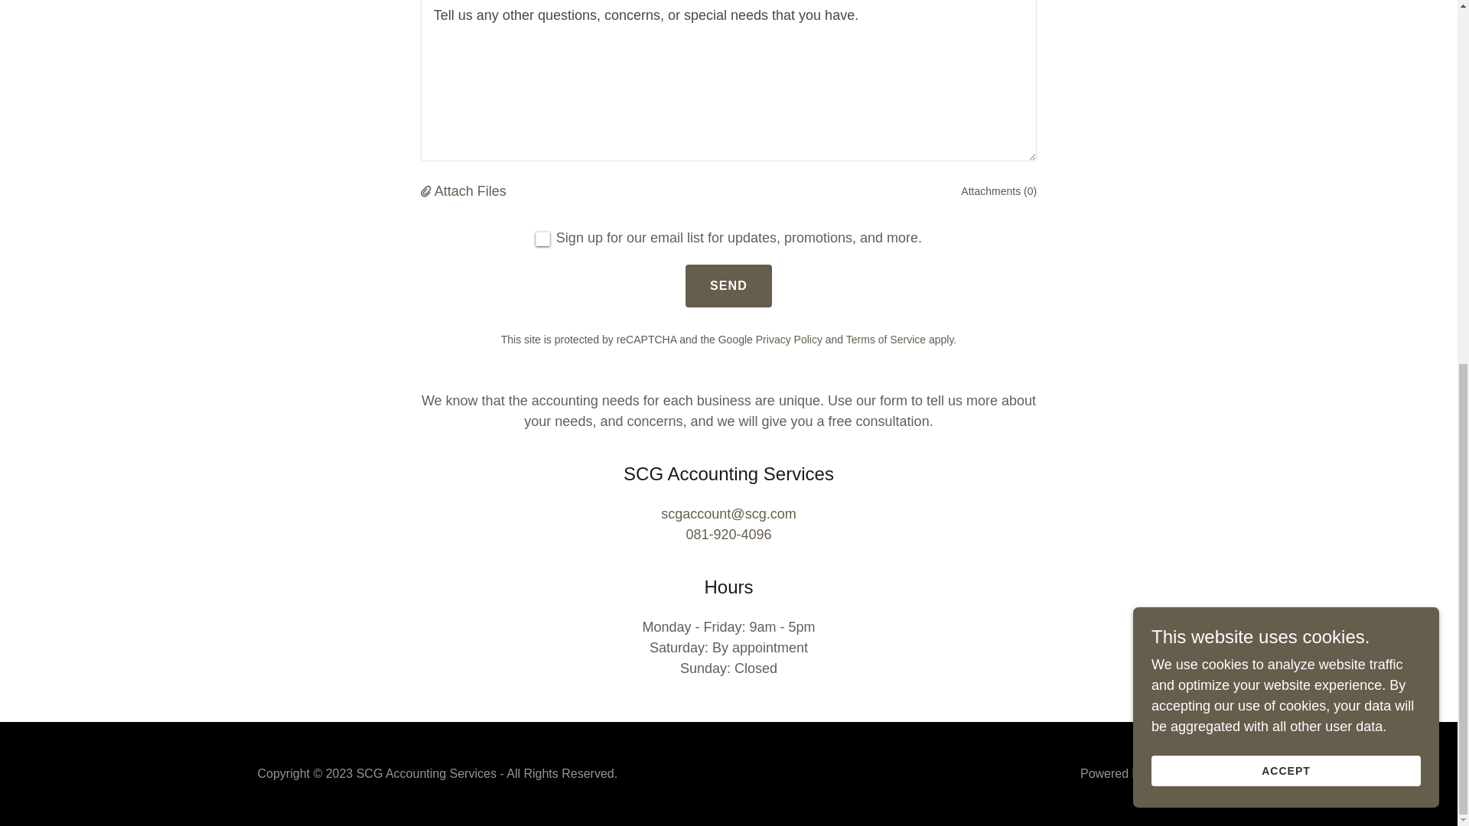 Image resolution: width=1469 pixels, height=826 pixels. What do you see at coordinates (790, 340) in the screenshot?
I see `Privacy Policy` at bounding box center [790, 340].